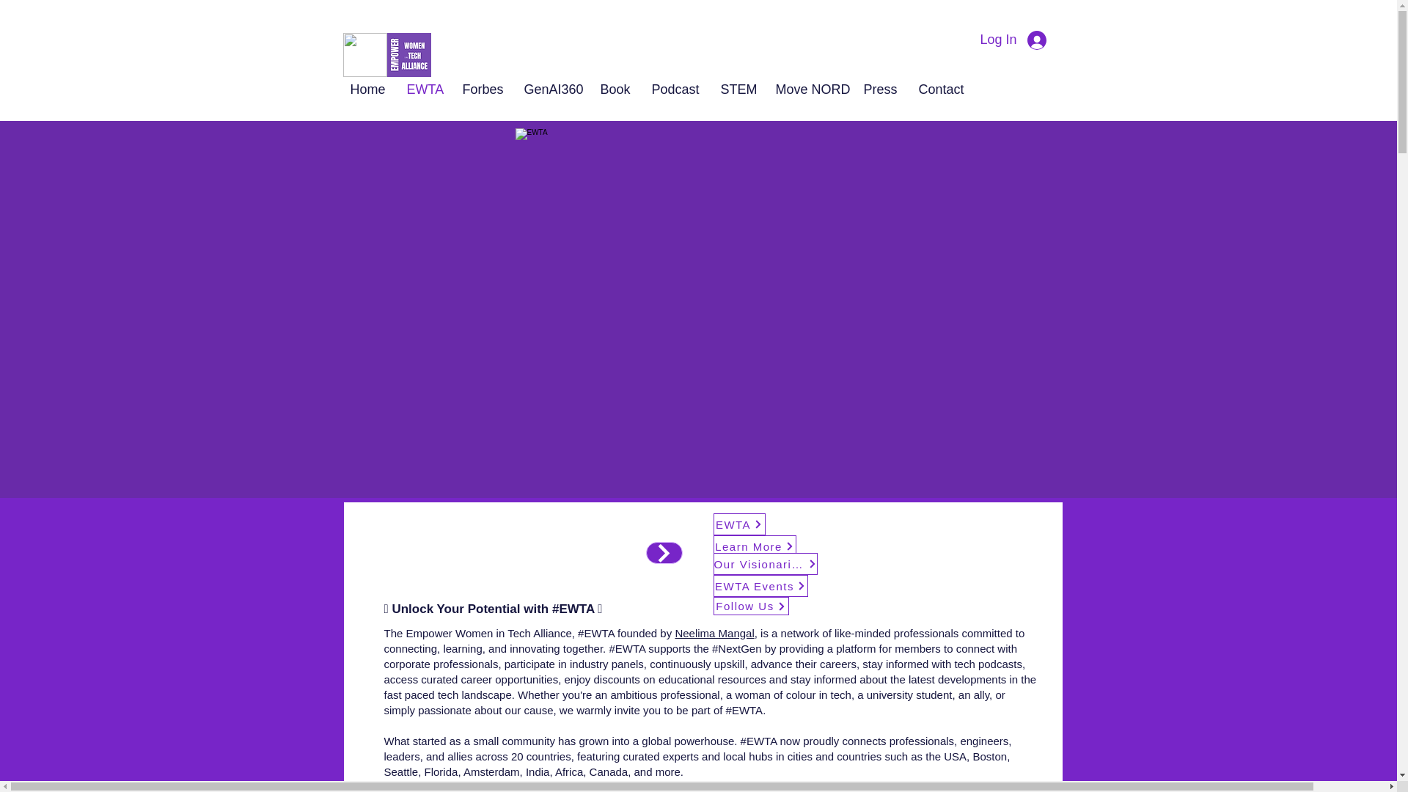 The image size is (1408, 792). I want to click on Log In, so click(1015, 40).